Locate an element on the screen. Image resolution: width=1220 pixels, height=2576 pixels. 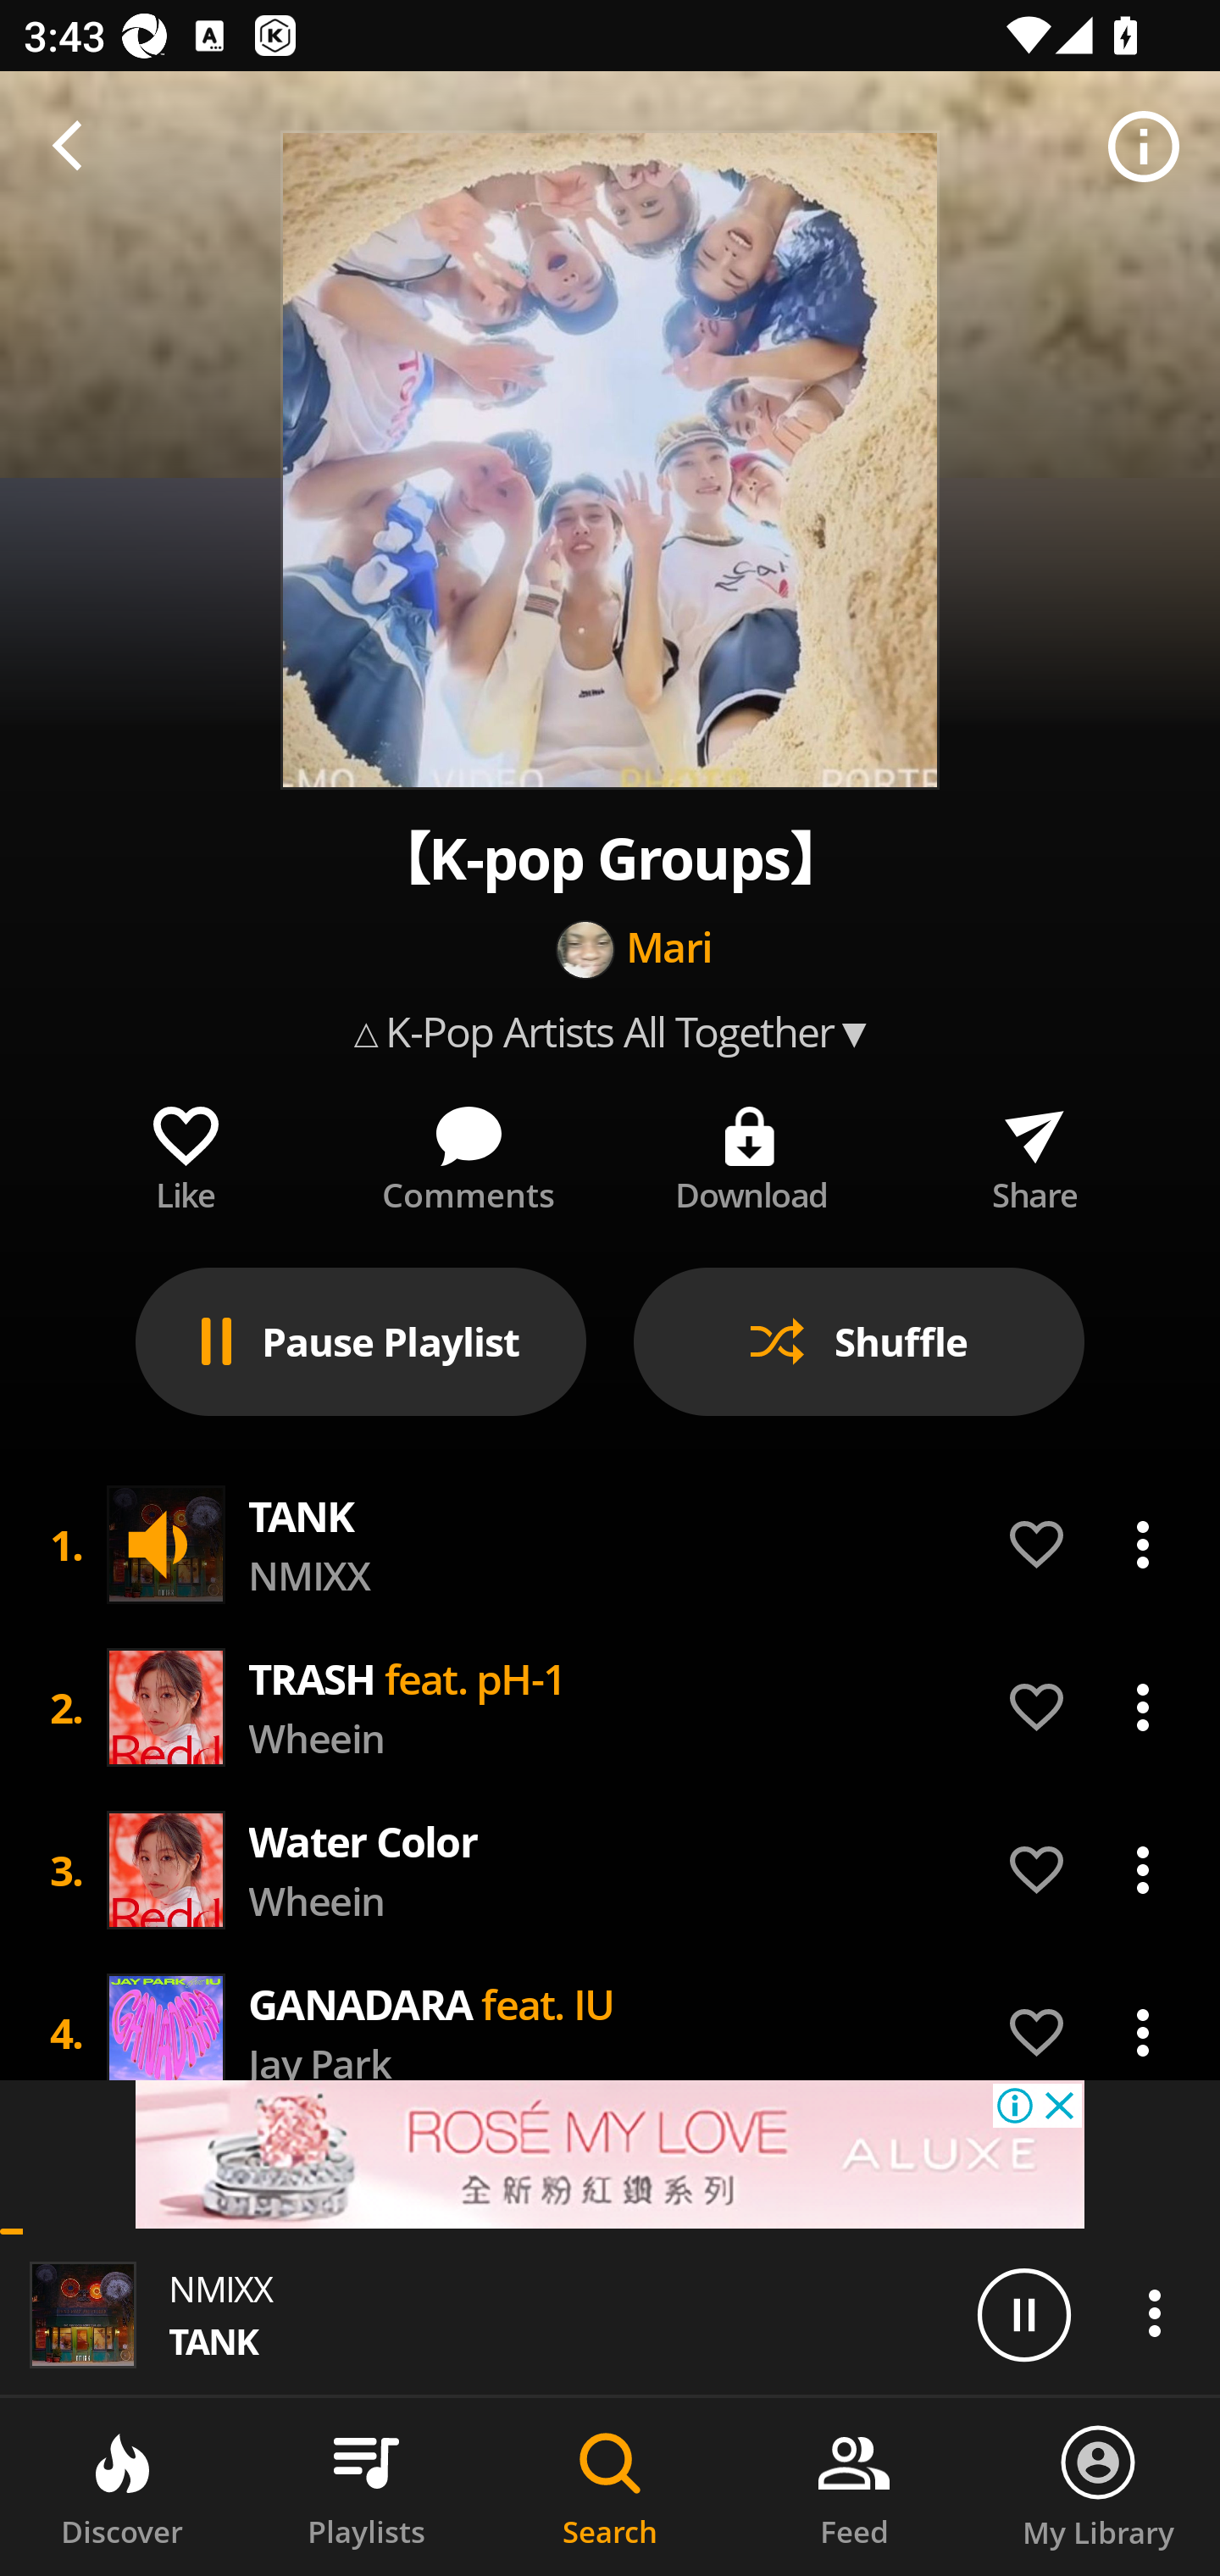
4. Song artwork GANADARA feat. IU Jay Park Actions is located at coordinates (610, 2034).